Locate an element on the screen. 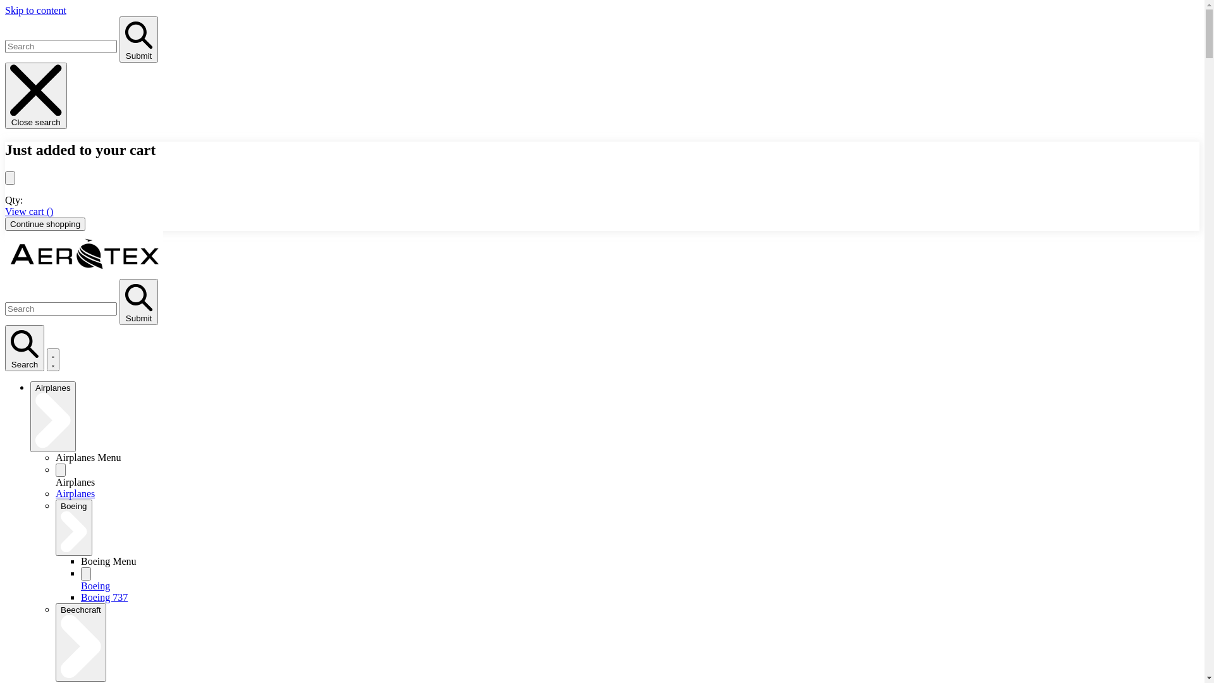  Submit is located at coordinates (139, 302).